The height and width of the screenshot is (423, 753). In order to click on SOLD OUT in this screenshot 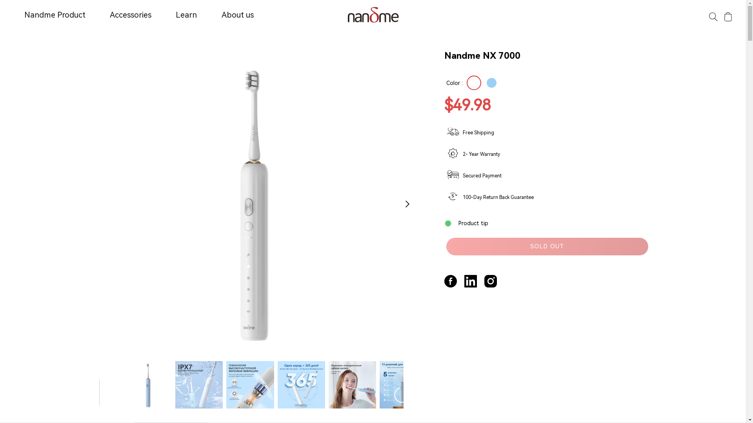, I will do `click(547, 246)`.